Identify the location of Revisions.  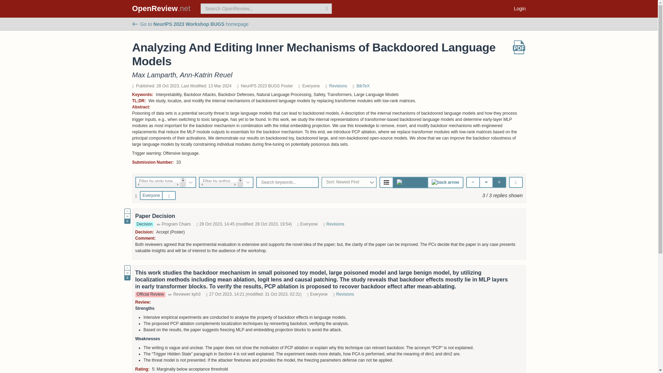
(335, 224).